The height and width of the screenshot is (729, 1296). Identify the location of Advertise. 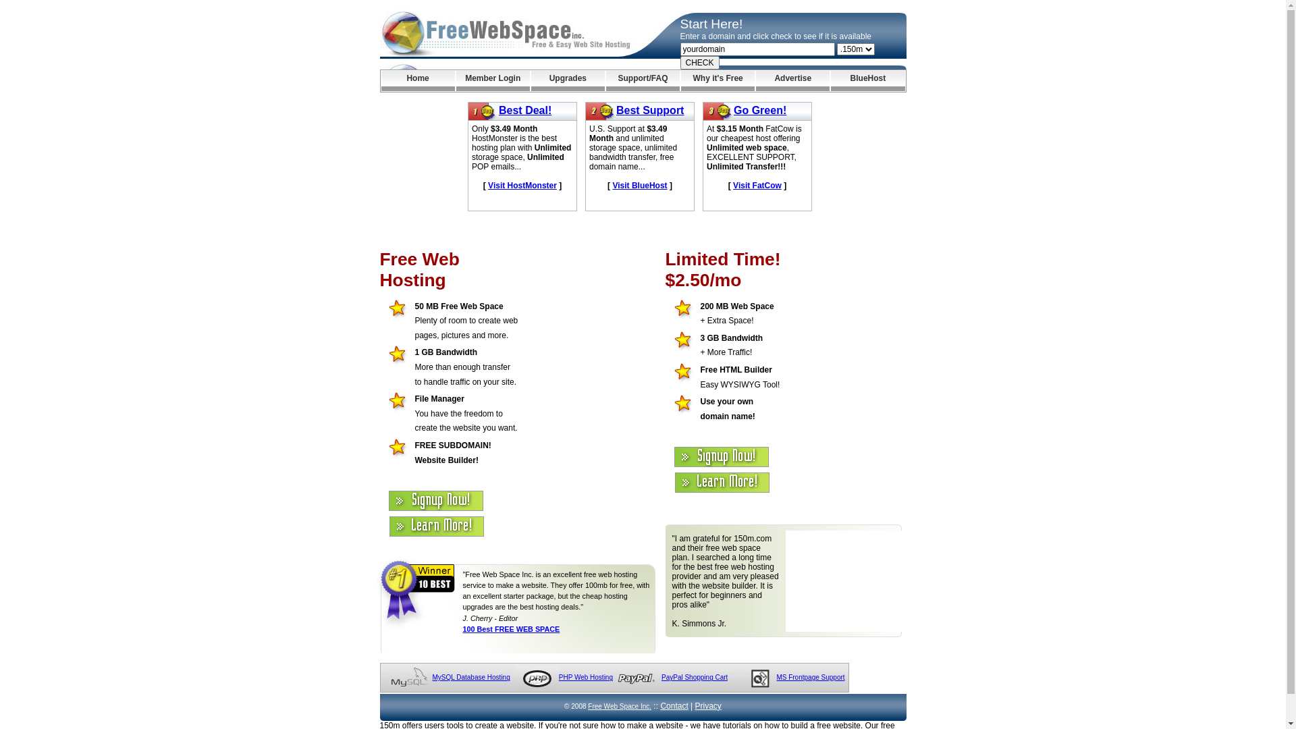
(792, 81).